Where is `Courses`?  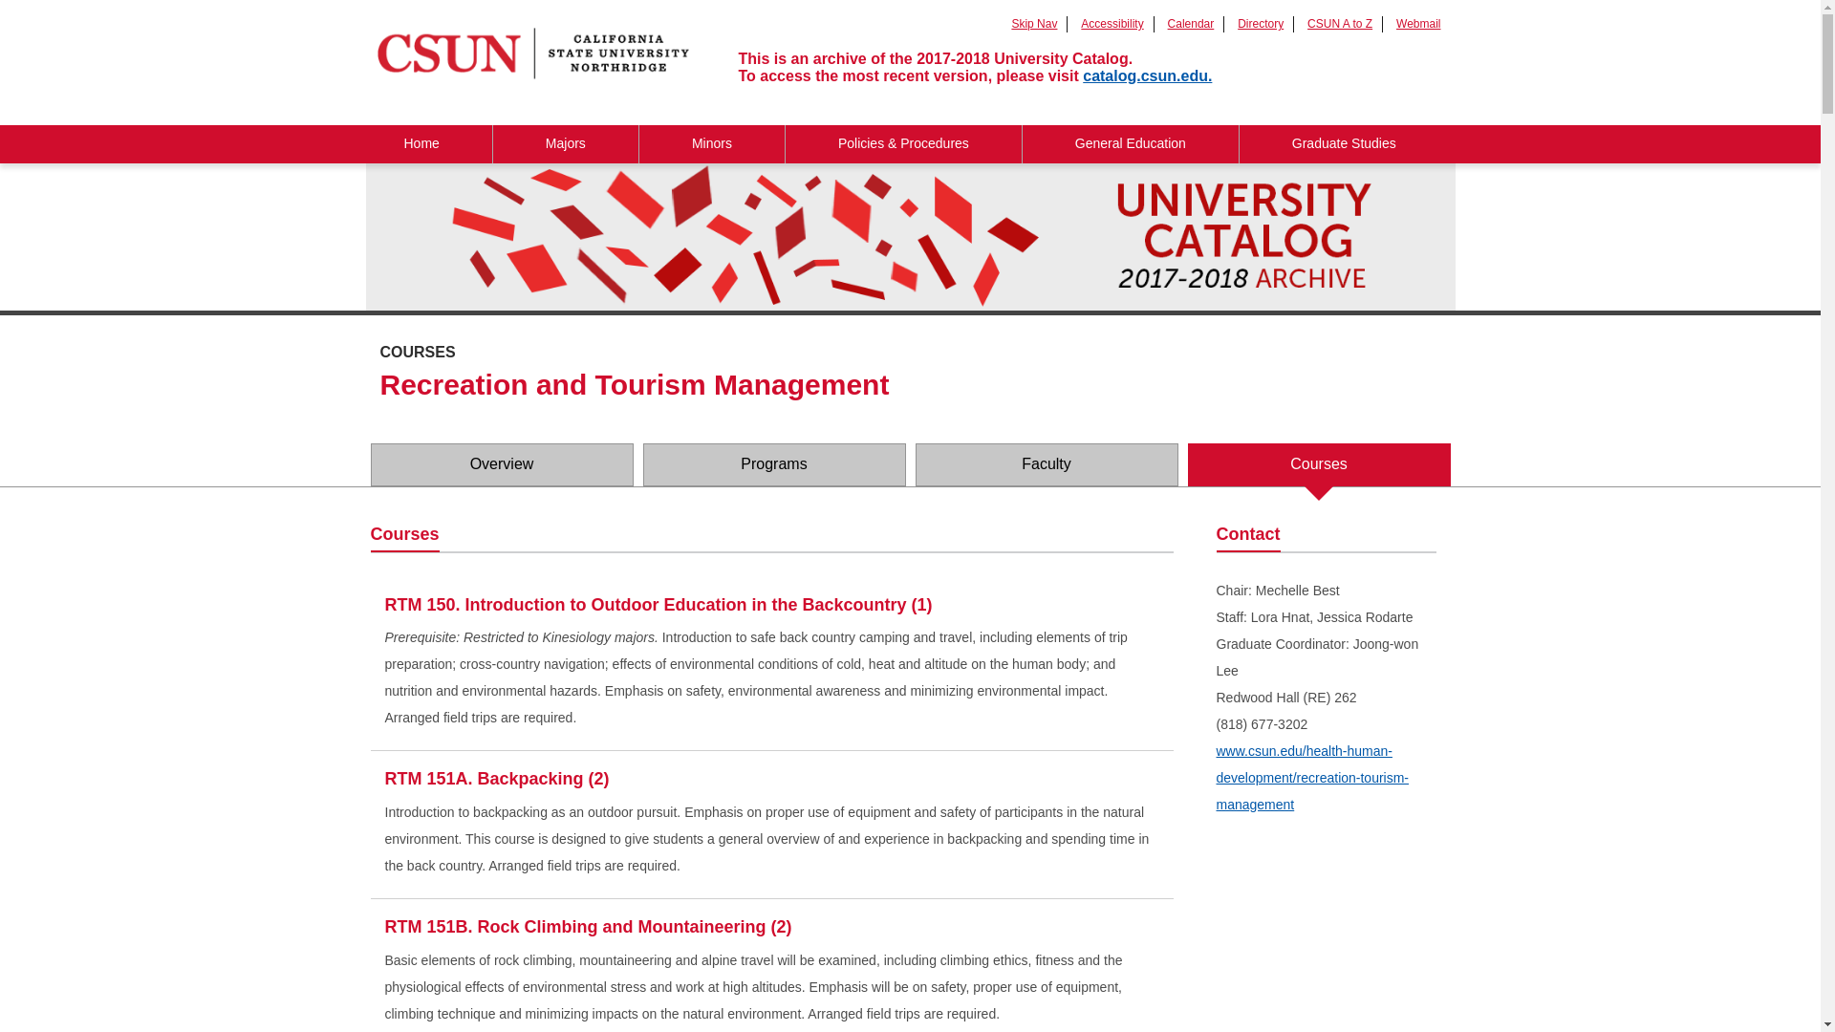 Courses is located at coordinates (1318, 464).